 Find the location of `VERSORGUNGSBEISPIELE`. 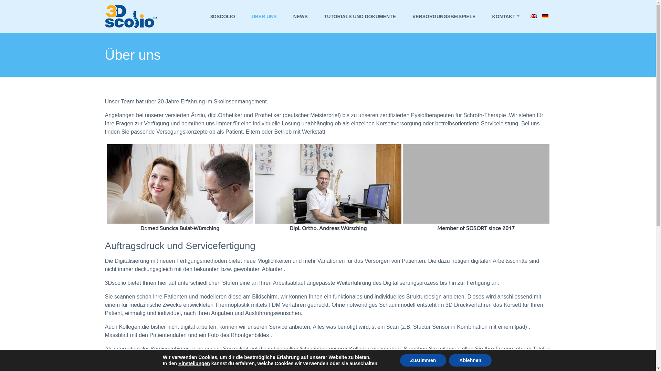

VERSORGUNGSBEISPIELE is located at coordinates (444, 16).